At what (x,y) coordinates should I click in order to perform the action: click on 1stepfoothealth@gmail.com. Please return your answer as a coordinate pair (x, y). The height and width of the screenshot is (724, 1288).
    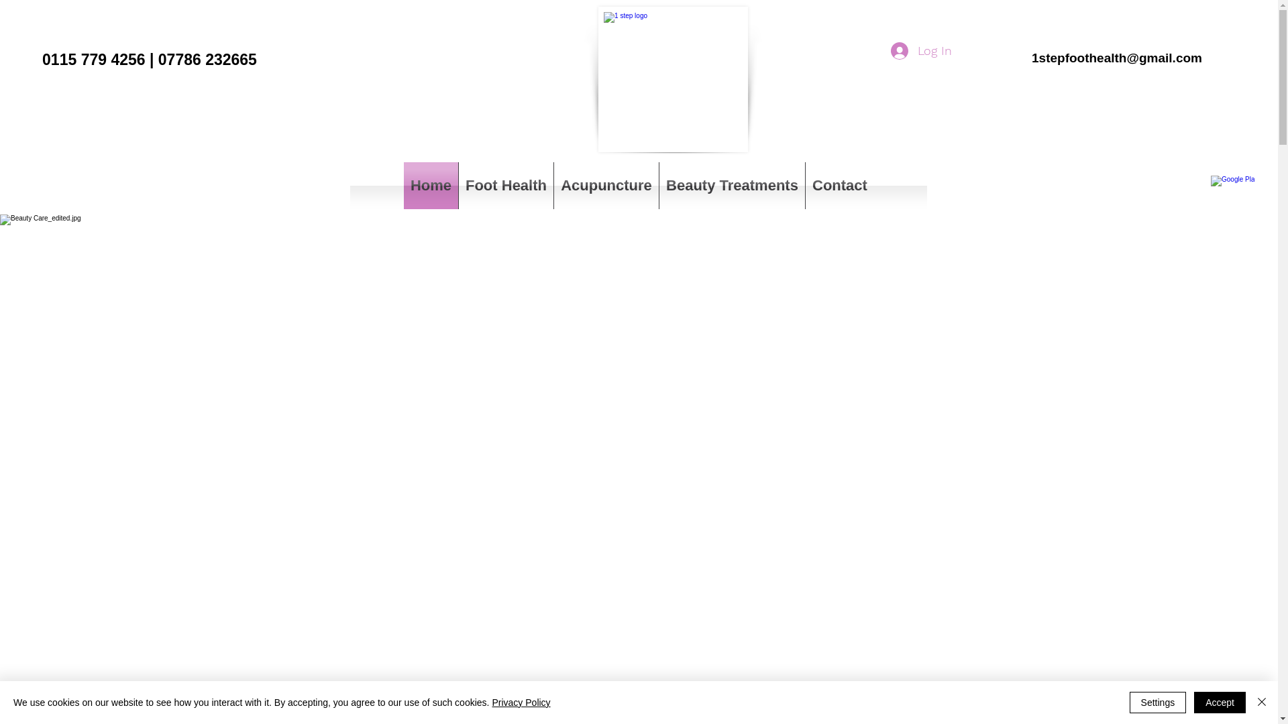
    Looking at the image, I should click on (1117, 58).